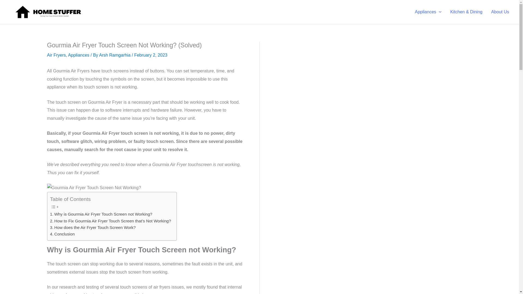  What do you see at coordinates (93, 228) in the screenshot?
I see `How does the Air Fryer Touch Screen Work?` at bounding box center [93, 228].